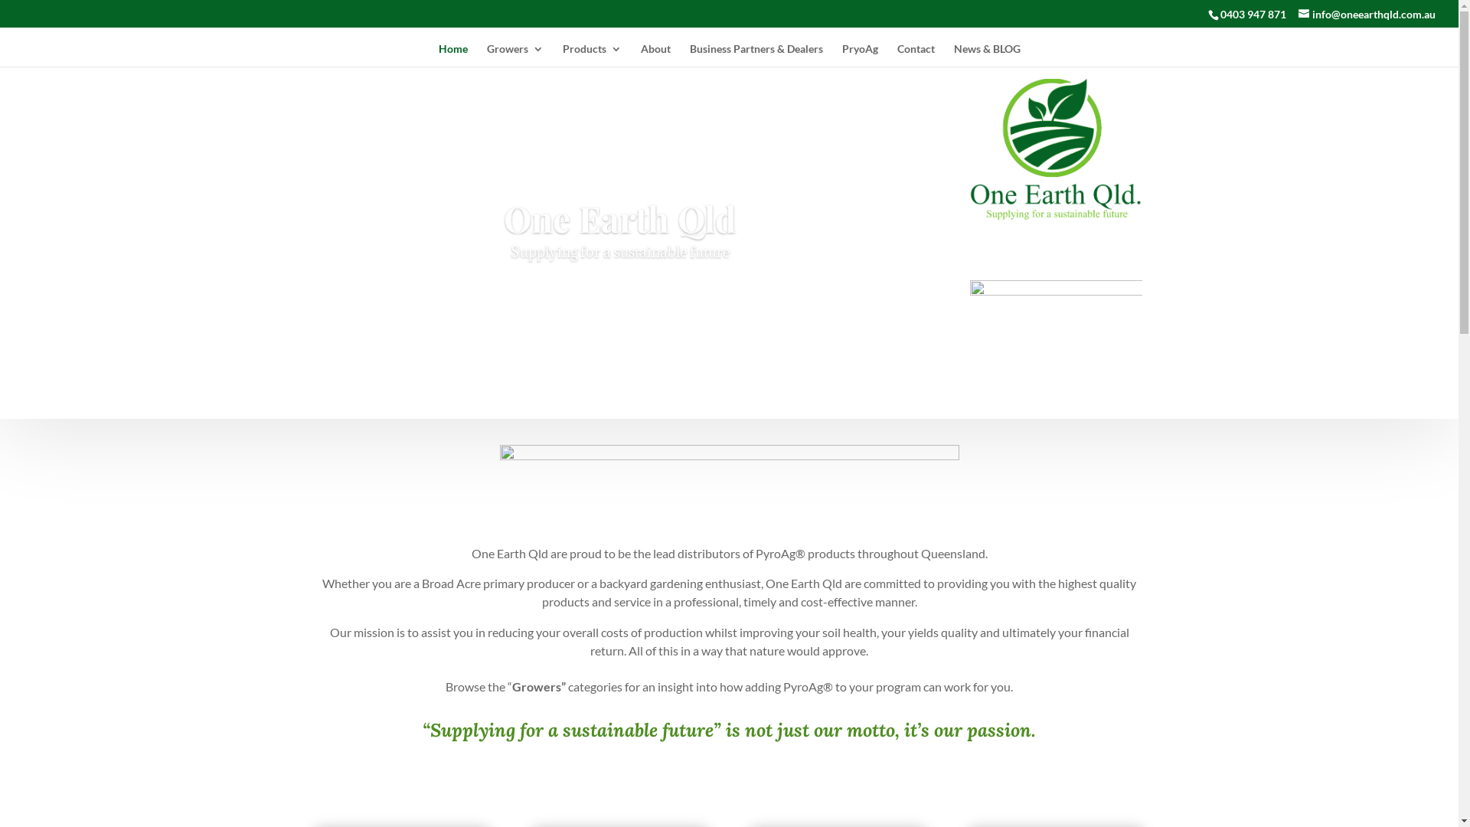  Describe the element at coordinates (916, 55) in the screenshot. I see `Contact` at that location.